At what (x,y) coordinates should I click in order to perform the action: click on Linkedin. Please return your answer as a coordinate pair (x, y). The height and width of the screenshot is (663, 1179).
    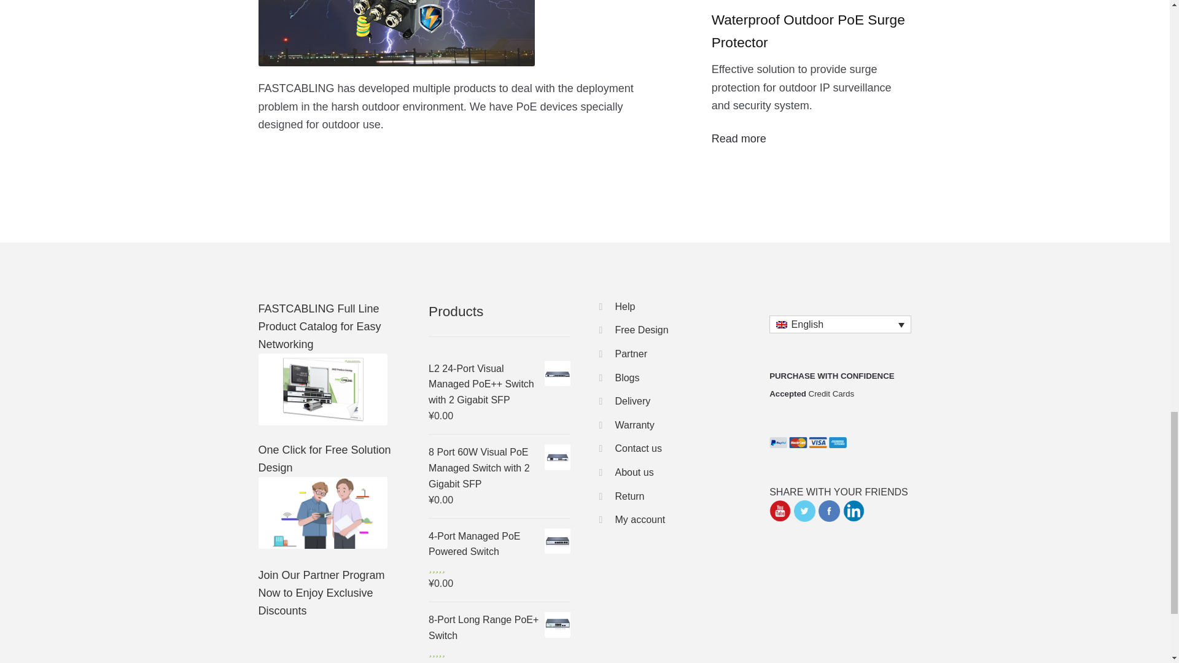
    Looking at the image, I should click on (854, 511).